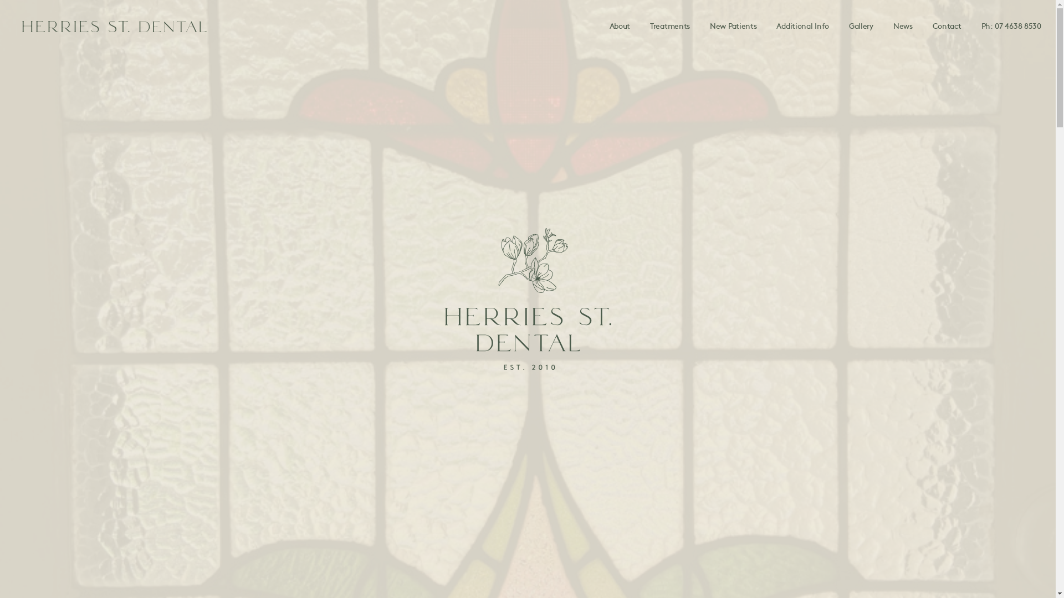  I want to click on Ph: 07 4638 8530, so click(1011, 25).